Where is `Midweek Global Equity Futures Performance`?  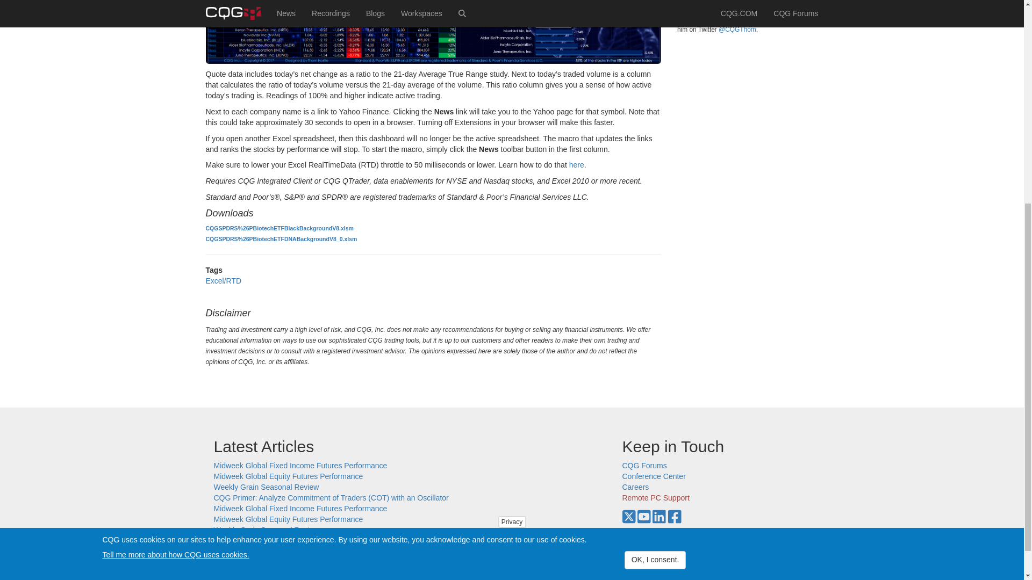 Midweek Global Equity Futures Performance is located at coordinates (288, 519).